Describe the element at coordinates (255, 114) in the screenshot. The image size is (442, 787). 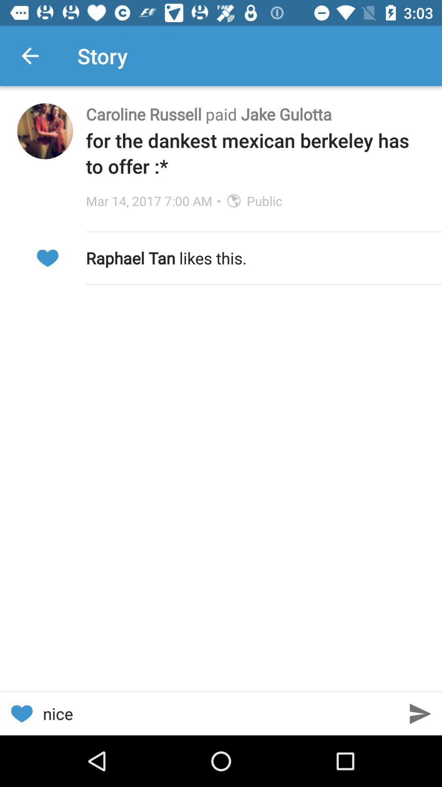
I see `scroll until the caroline russell paid` at that location.